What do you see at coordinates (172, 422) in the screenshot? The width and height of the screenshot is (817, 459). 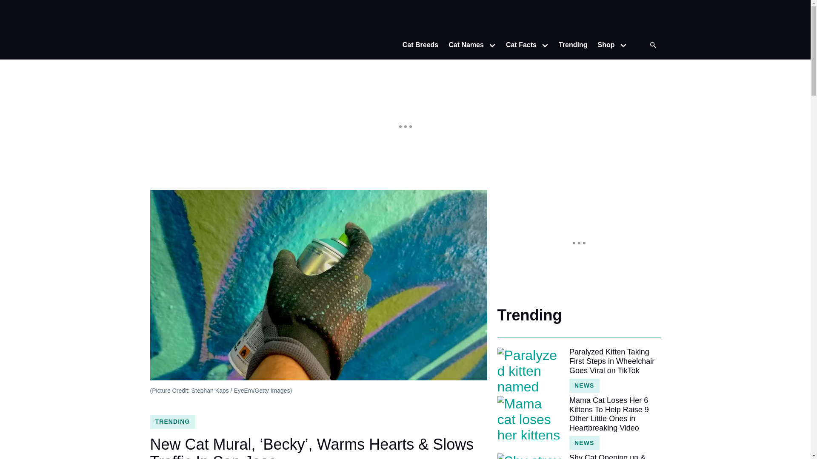 I see `TRENDING` at bounding box center [172, 422].